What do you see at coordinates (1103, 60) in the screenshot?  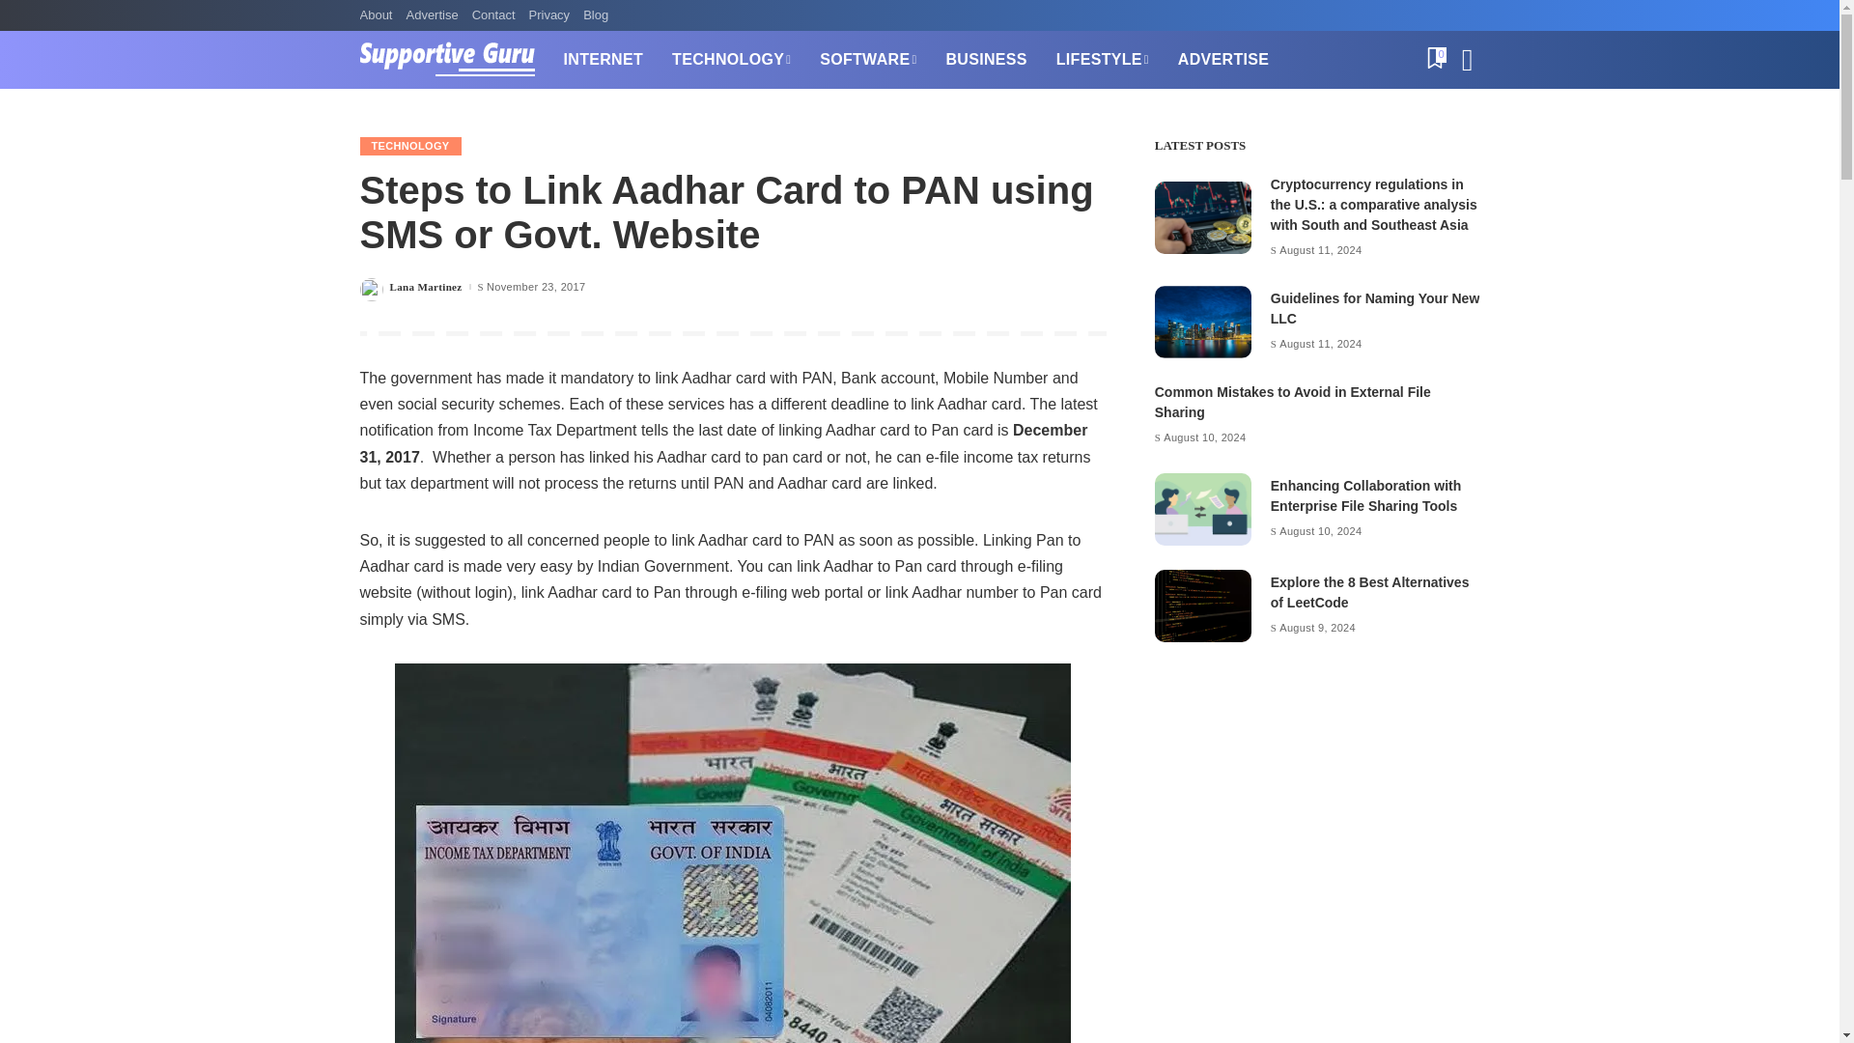 I see `LIFESTYLE` at bounding box center [1103, 60].